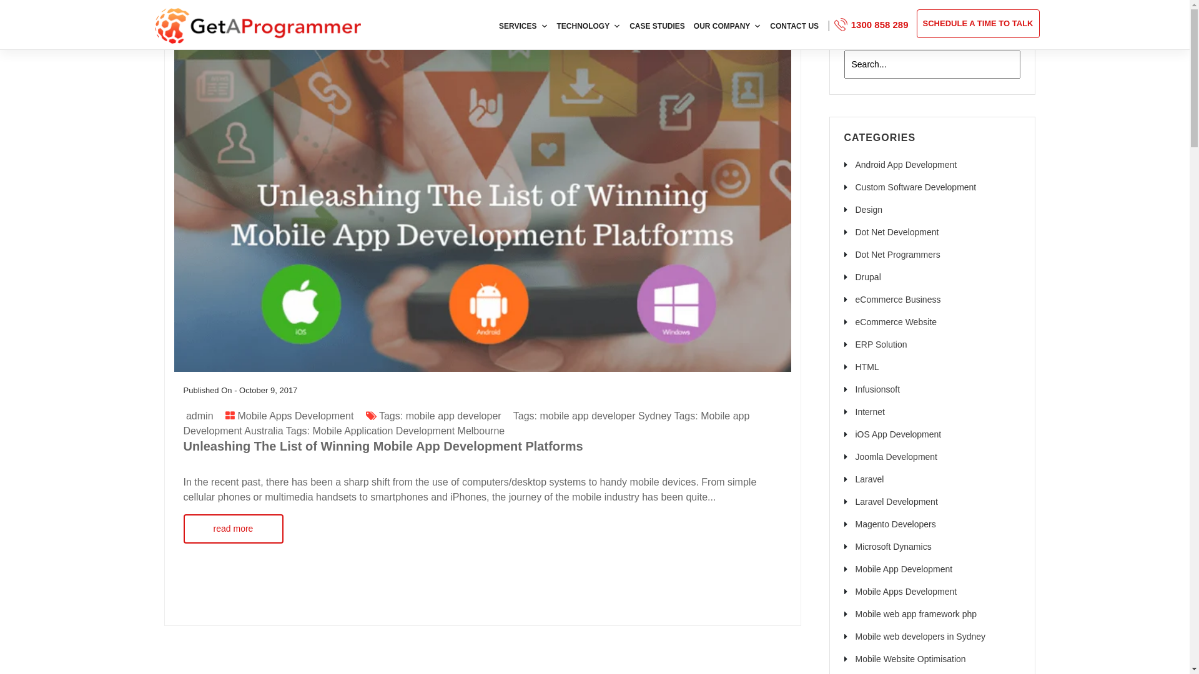 Image resolution: width=1199 pixels, height=674 pixels. Describe the element at coordinates (867, 367) in the screenshot. I see `HTML` at that location.